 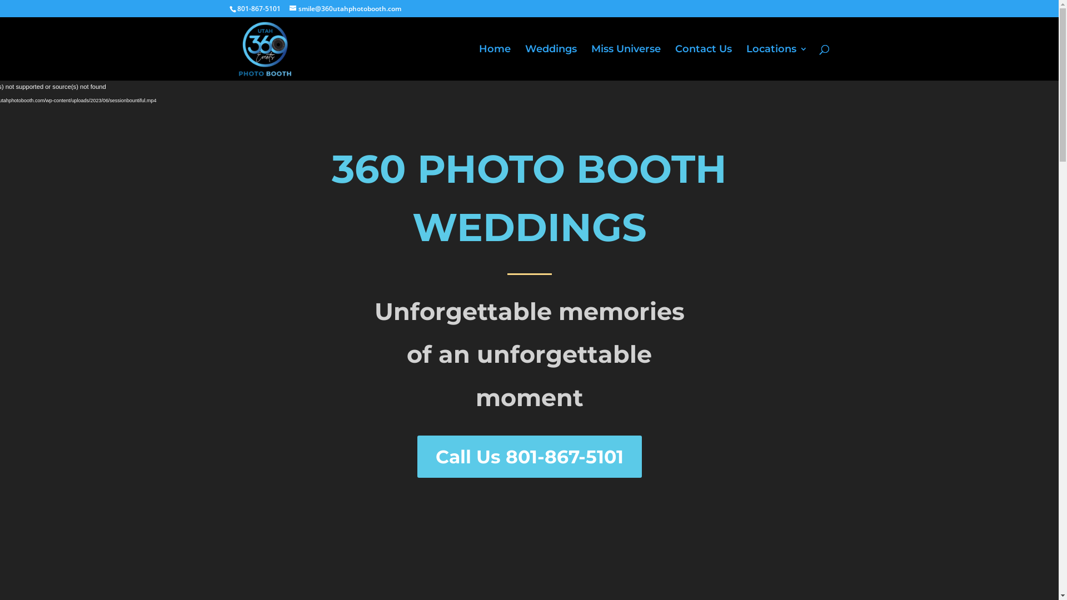 I want to click on Miss Universe, so click(x=626, y=63).